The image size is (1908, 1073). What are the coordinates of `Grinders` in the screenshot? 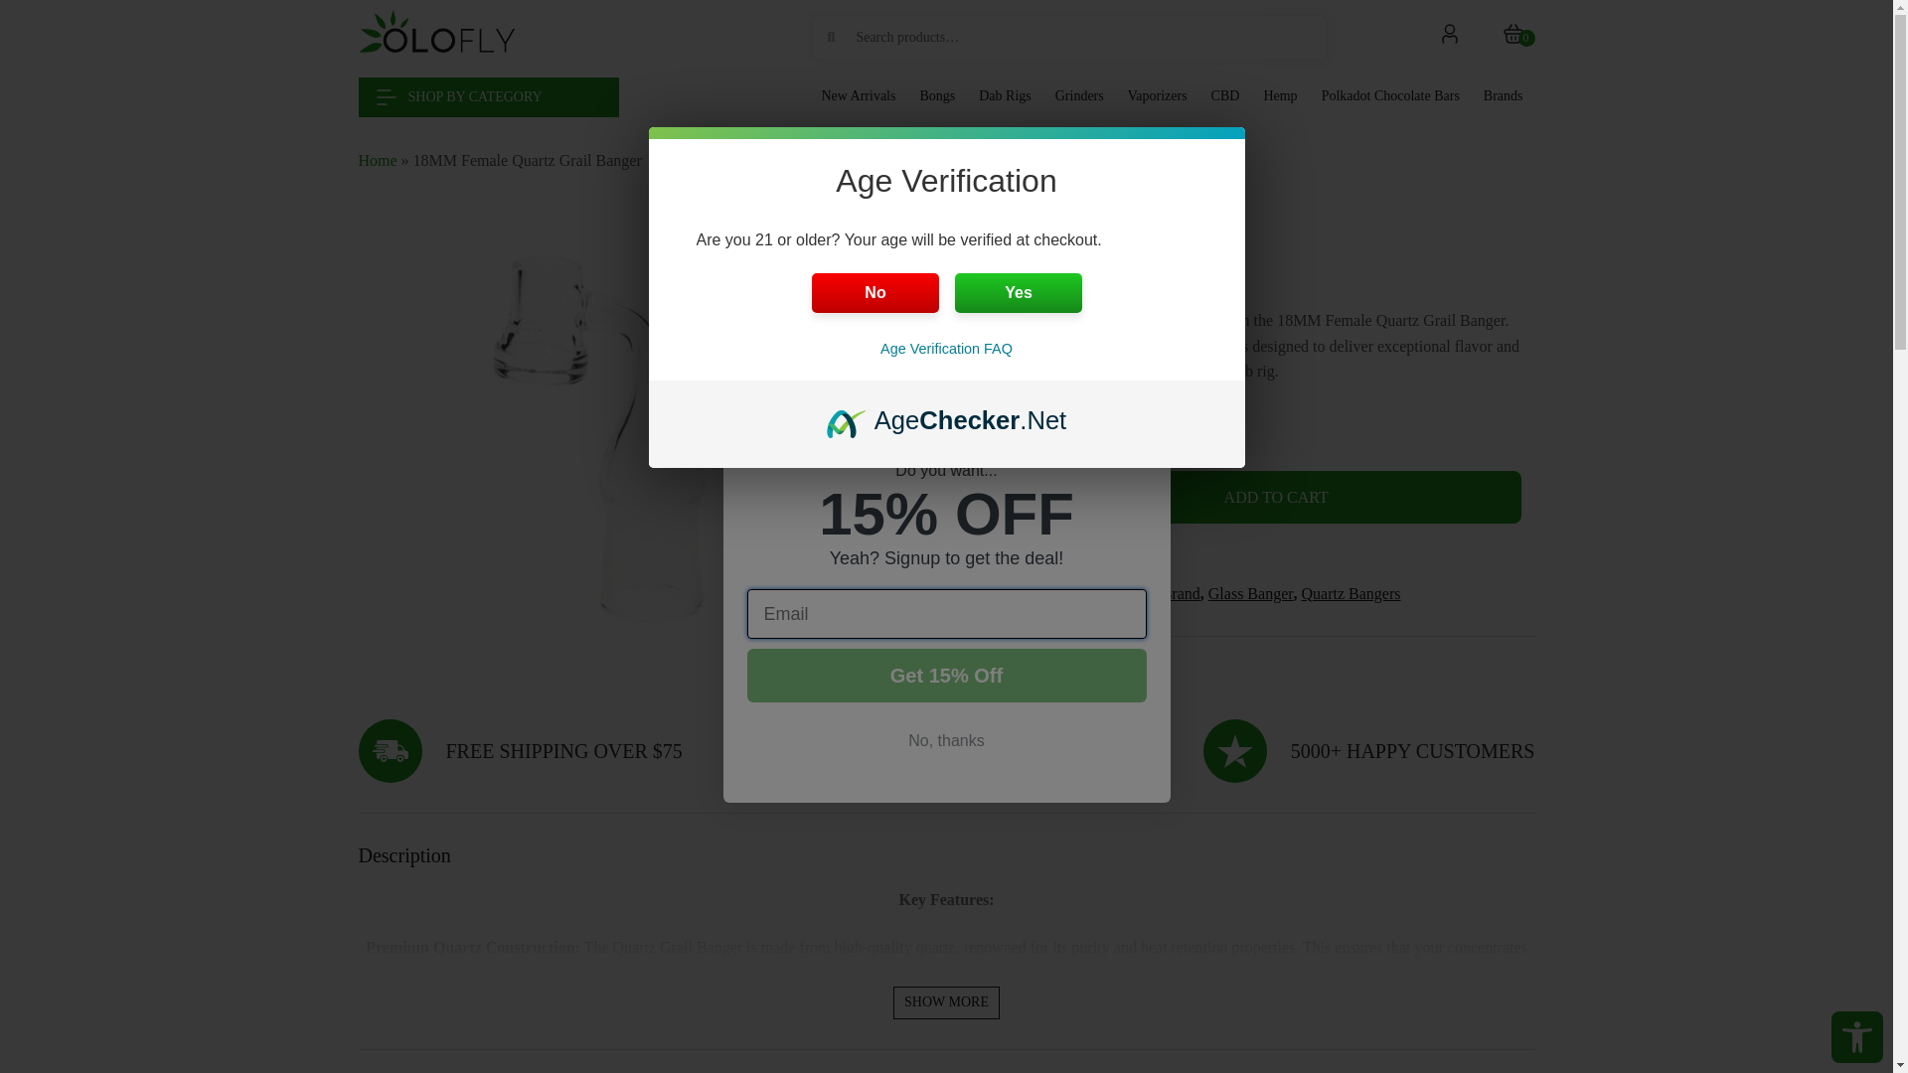 It's located at (1079, 97).